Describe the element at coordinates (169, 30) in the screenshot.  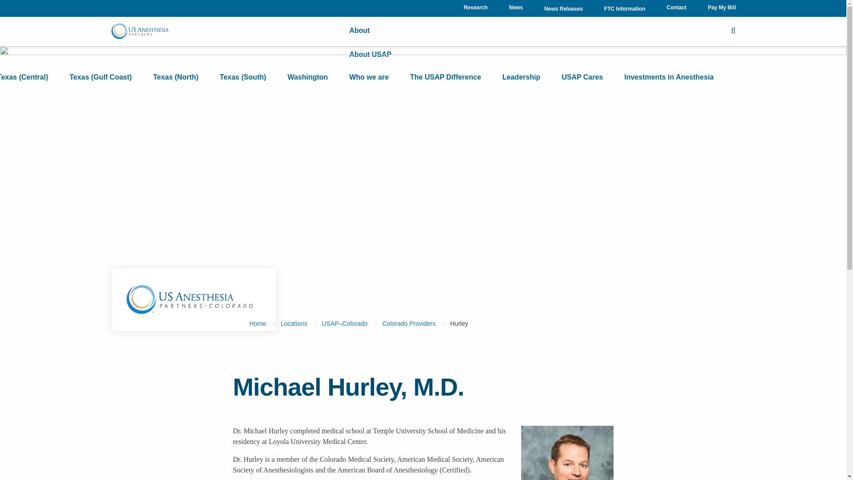
I see `Locations` at that location.